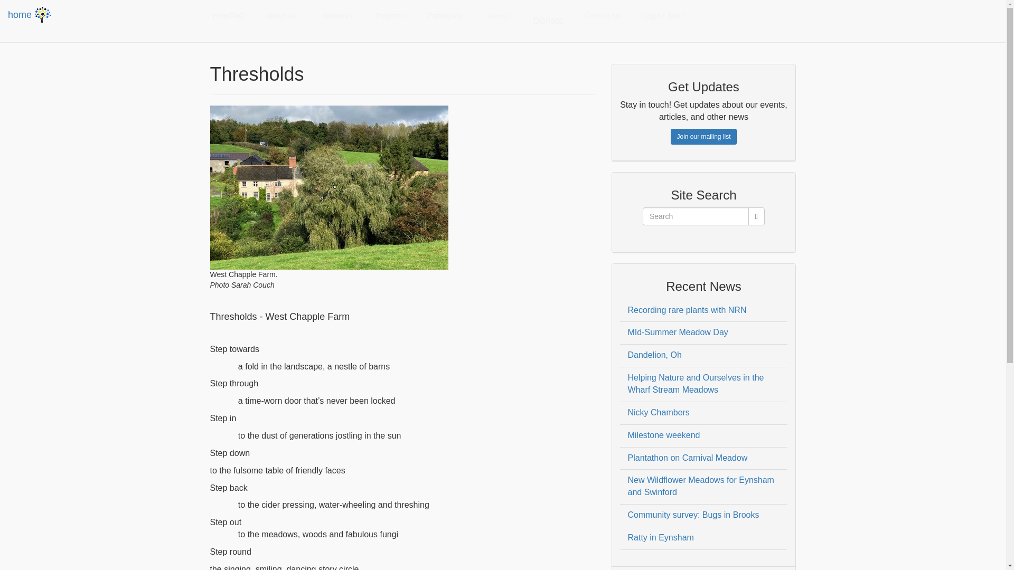  What do you see at coordinates (500, 16) in the screenshot?
I see `News` at bounding box center [500, 16].